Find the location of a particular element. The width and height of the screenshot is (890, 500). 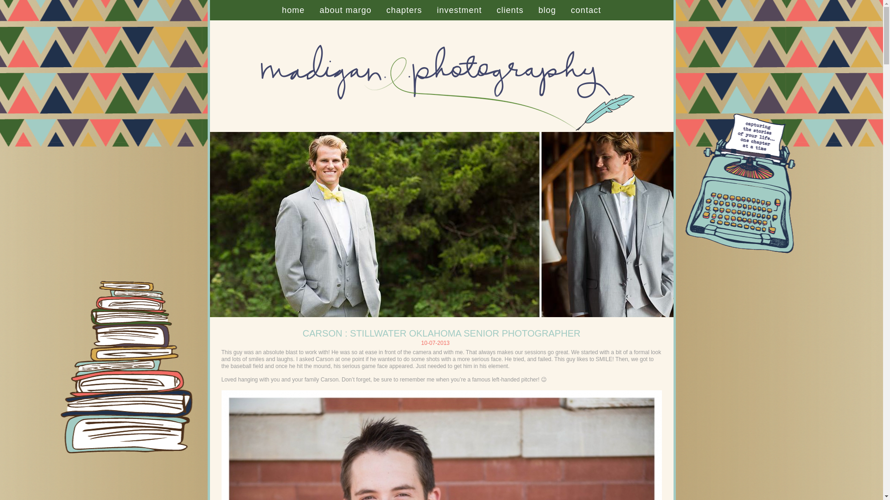

clients is located at coordinates (510, 10).